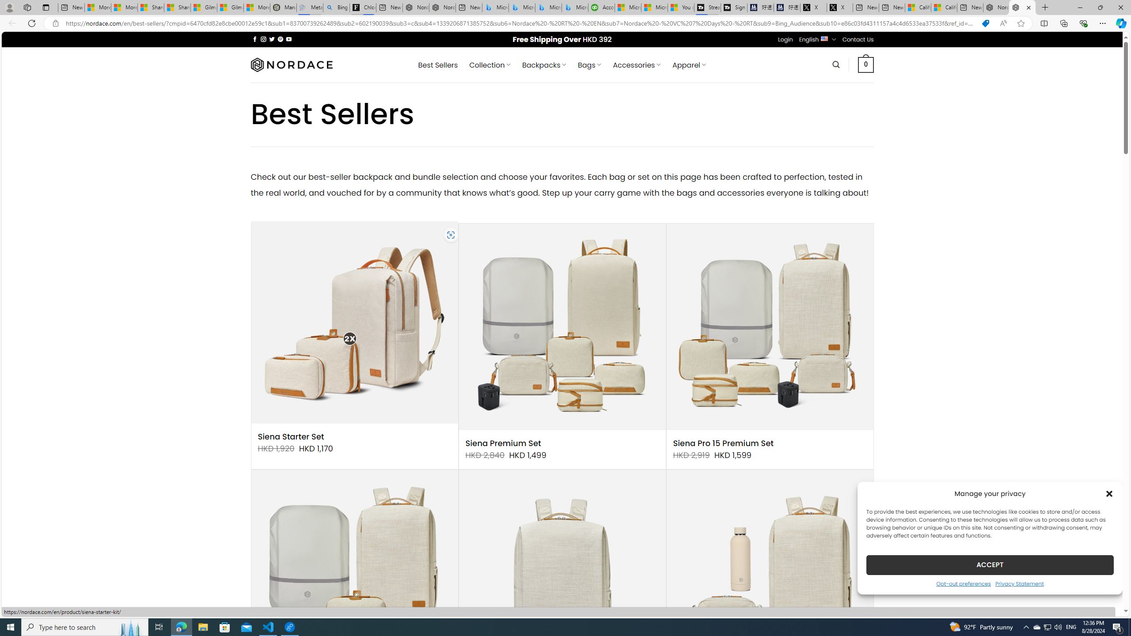 This screenshot has height=636, width=1131. I want to click on Manatee Mortality Statistics | FWC, so click(284, 8).